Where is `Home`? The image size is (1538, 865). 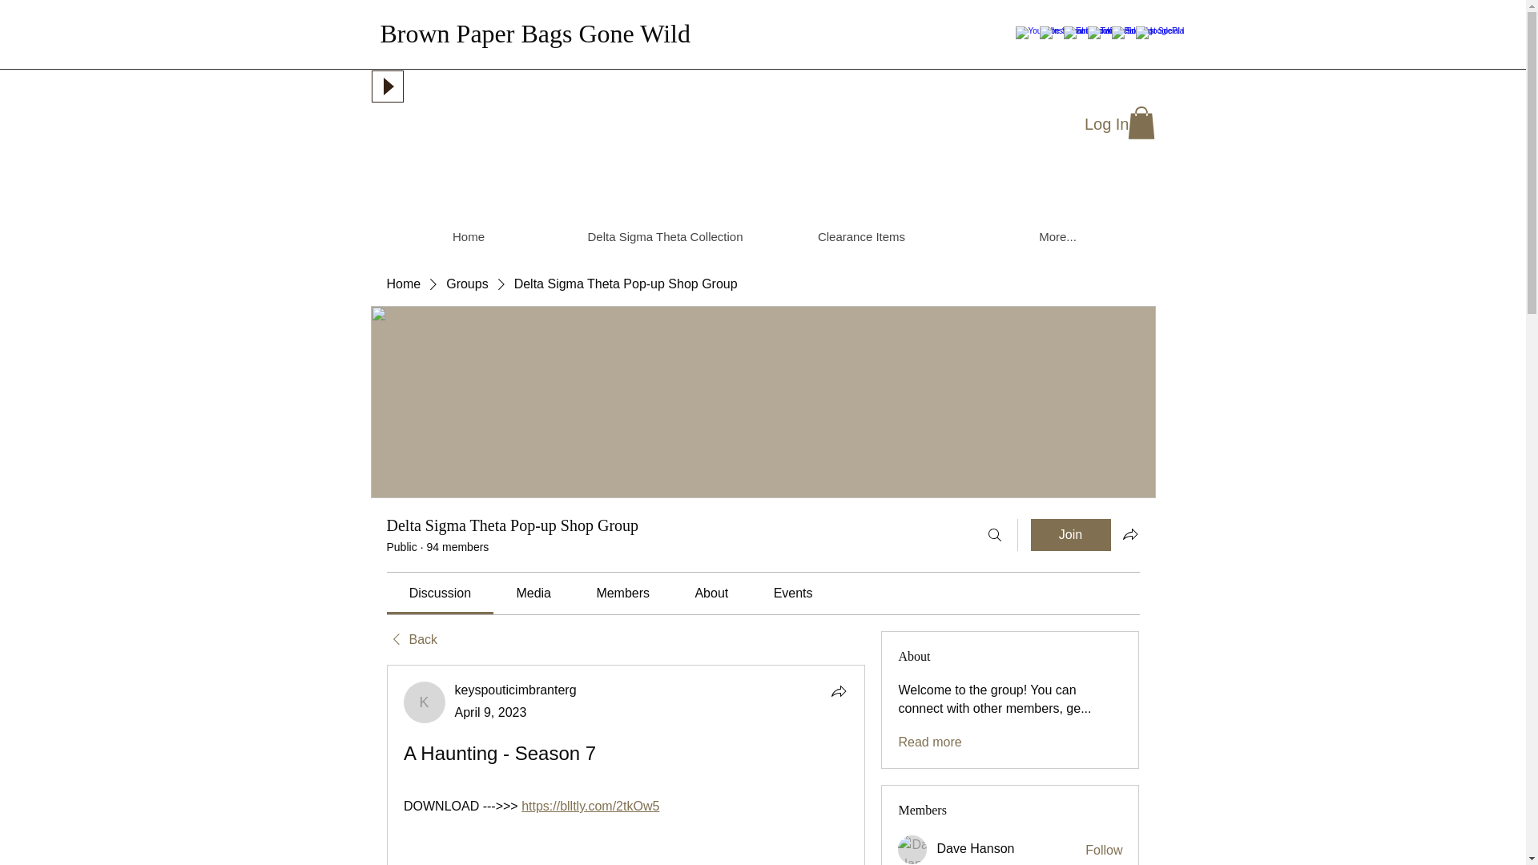
Home is located at coordinates (468, 237).